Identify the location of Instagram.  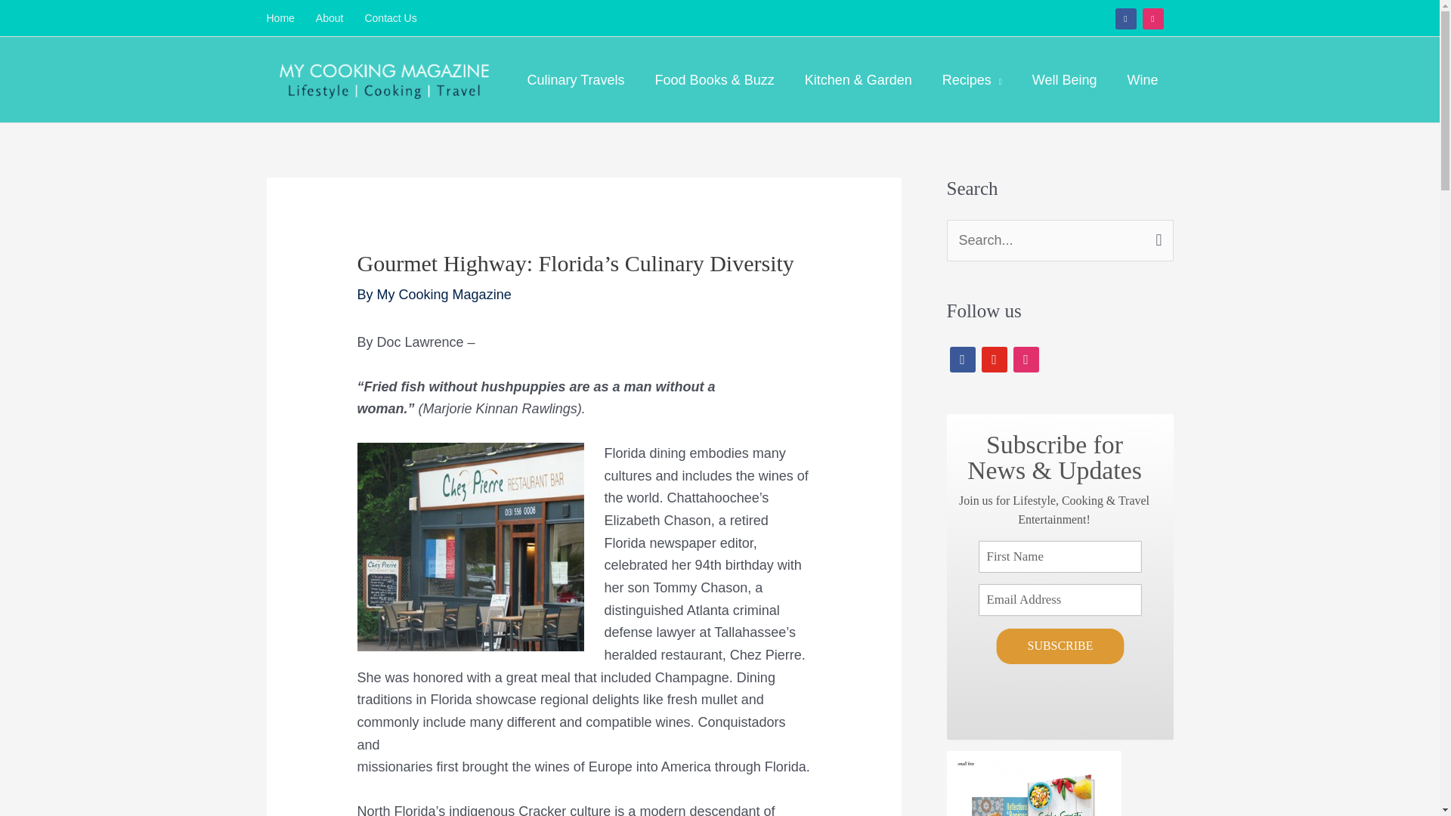
(1153, 18).